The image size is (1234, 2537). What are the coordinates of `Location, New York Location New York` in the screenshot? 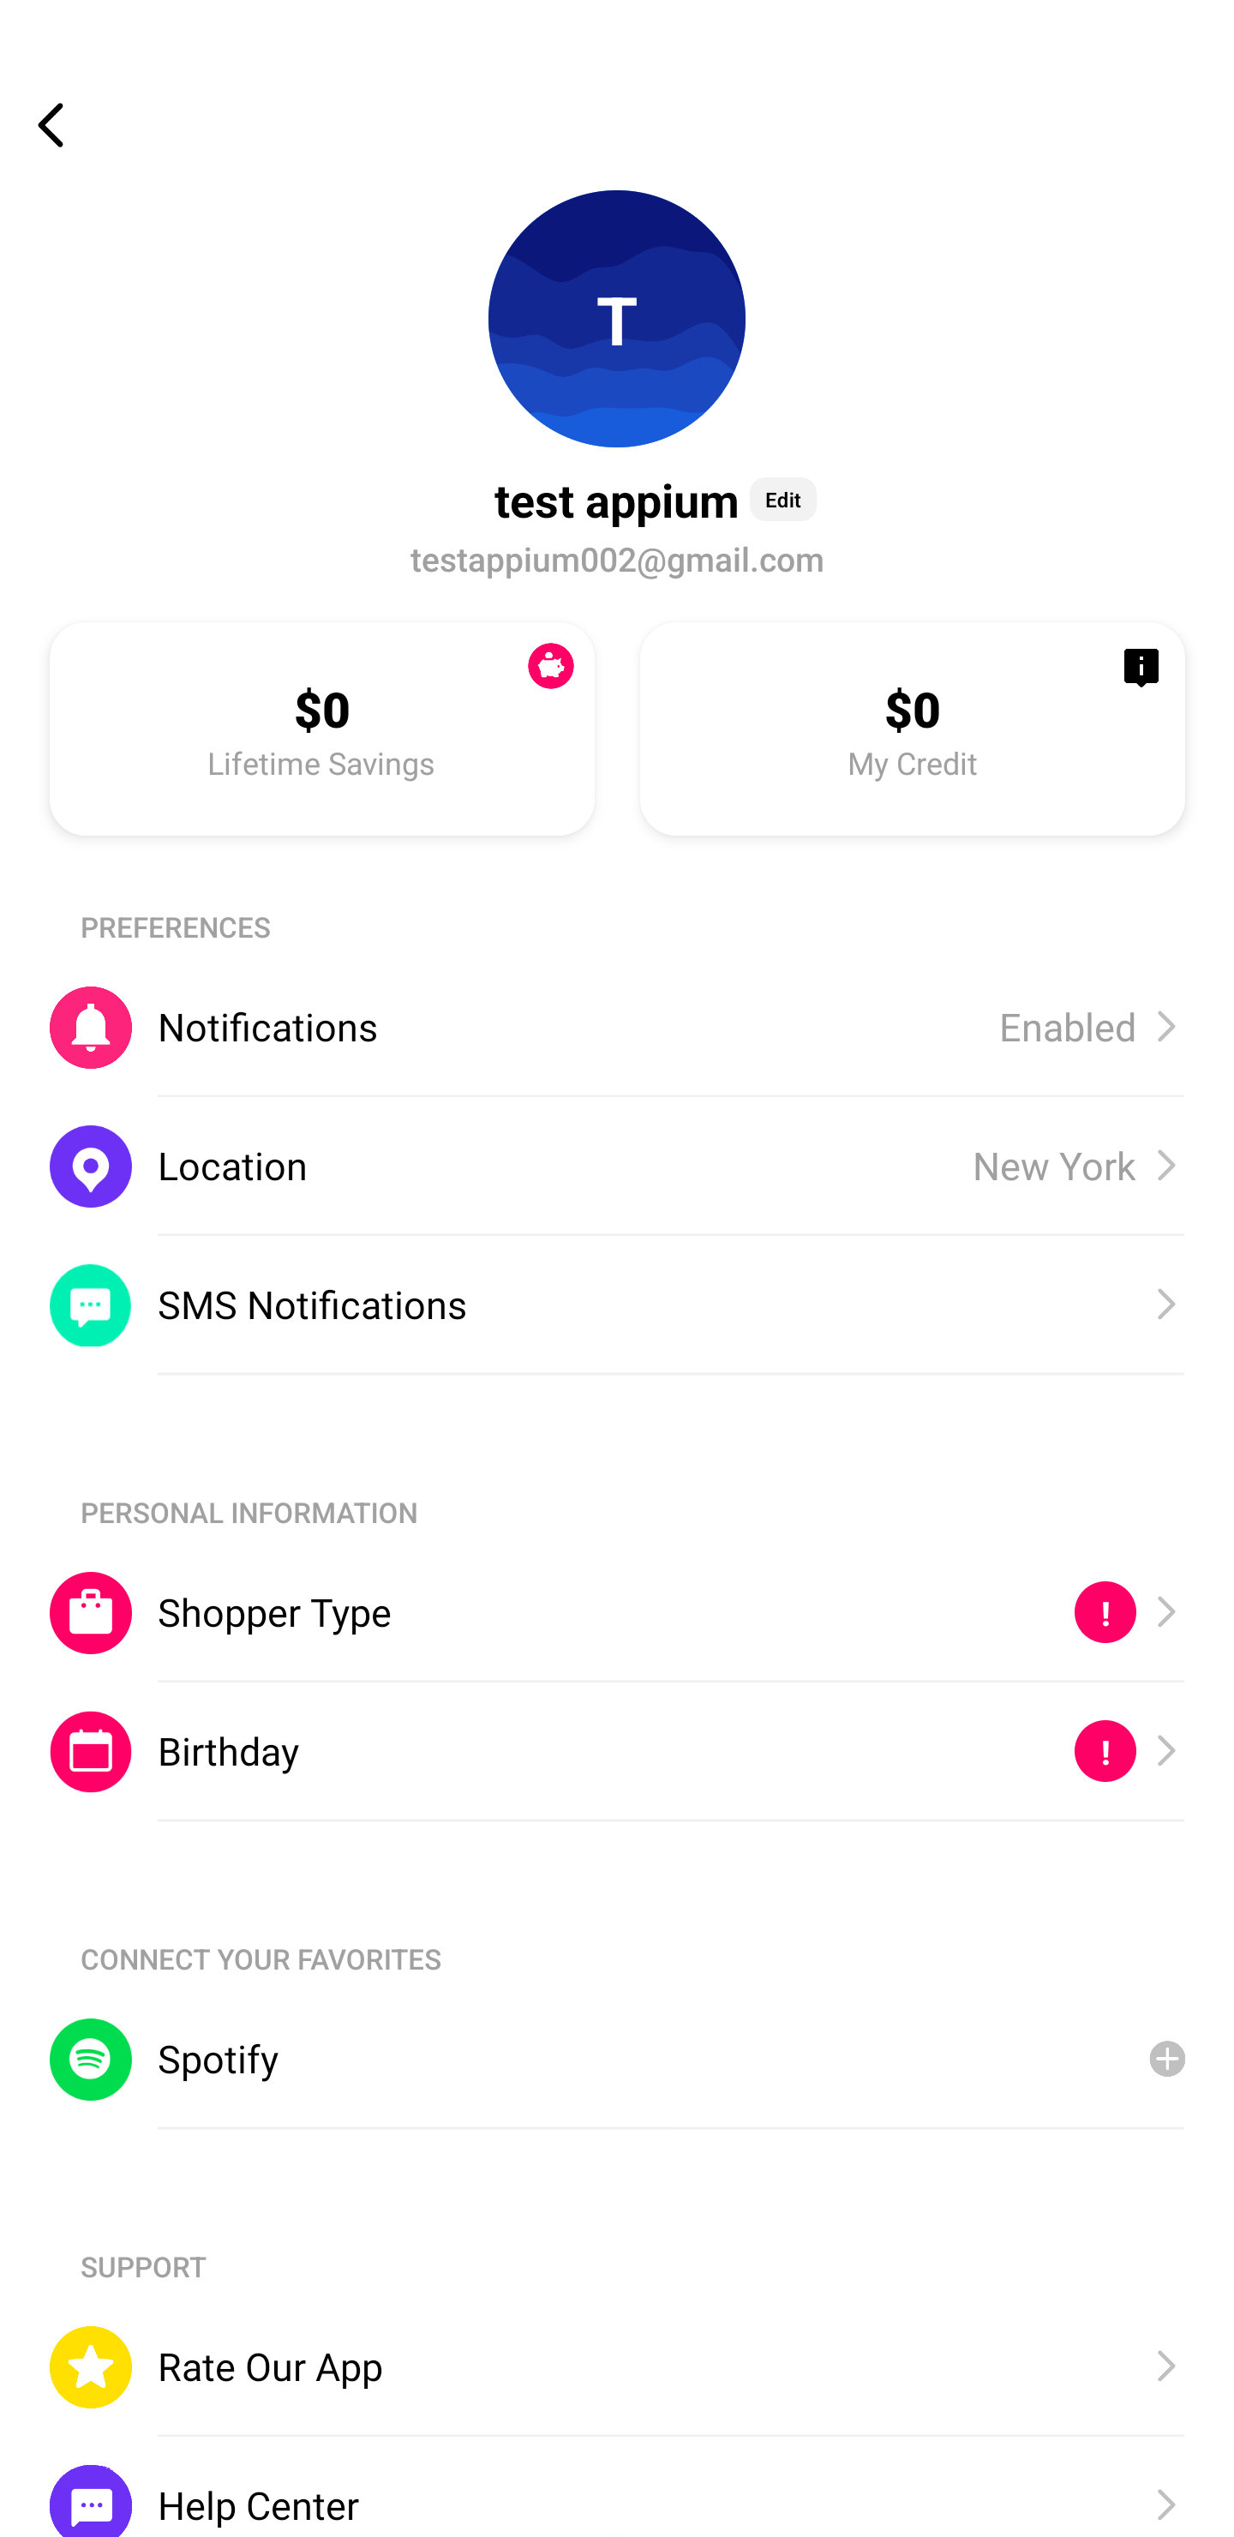 It's located at (617, 1166).